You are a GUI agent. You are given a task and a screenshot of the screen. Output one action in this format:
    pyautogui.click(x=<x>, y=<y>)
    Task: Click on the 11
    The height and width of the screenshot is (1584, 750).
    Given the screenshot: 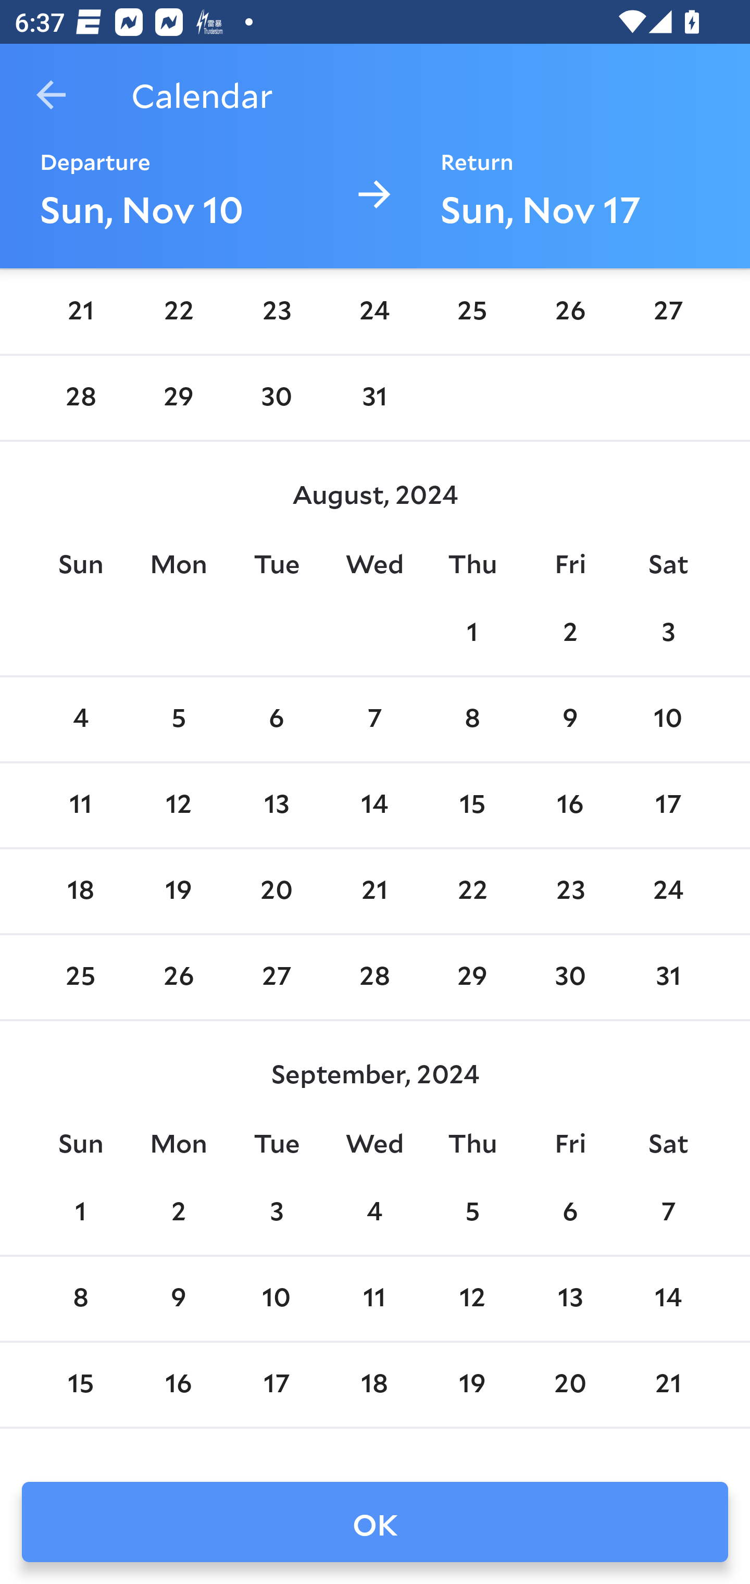 What is the action you would take?
    pyautogui.click(x=80, y=806)
    